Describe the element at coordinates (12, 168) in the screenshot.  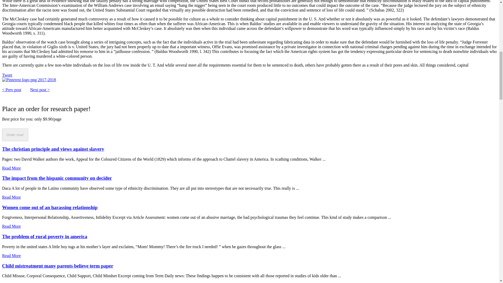
I see `Read More` at that location.